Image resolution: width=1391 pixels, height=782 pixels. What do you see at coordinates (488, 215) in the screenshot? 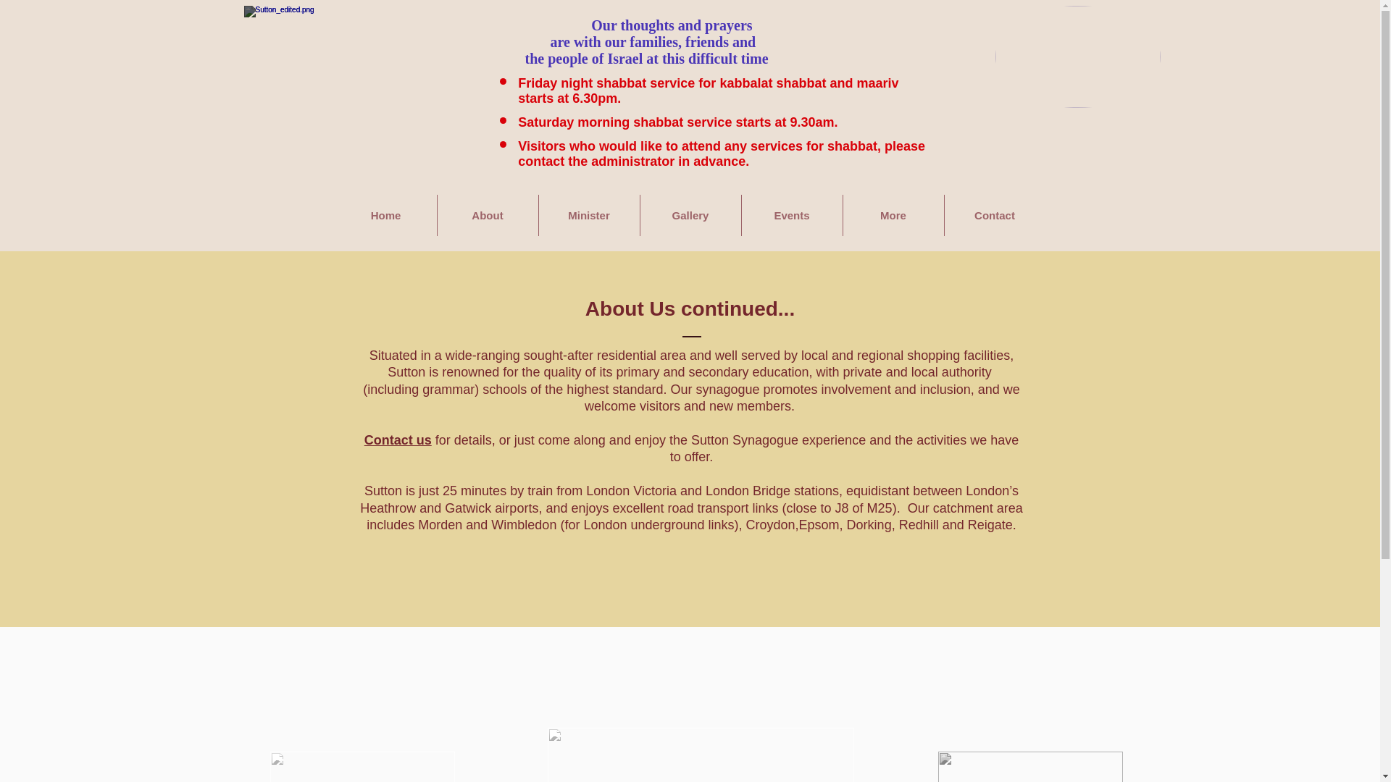
I see `About` at bounding box center [488, 215].